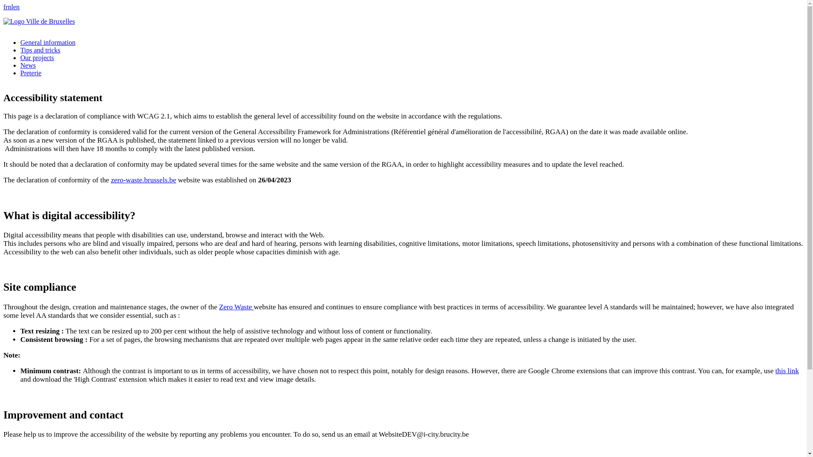 The image size is (813, 457). What do you see at coordinates (31, 73) in the screenshot?
I see `Preterie` at bounding box center [31, 73].